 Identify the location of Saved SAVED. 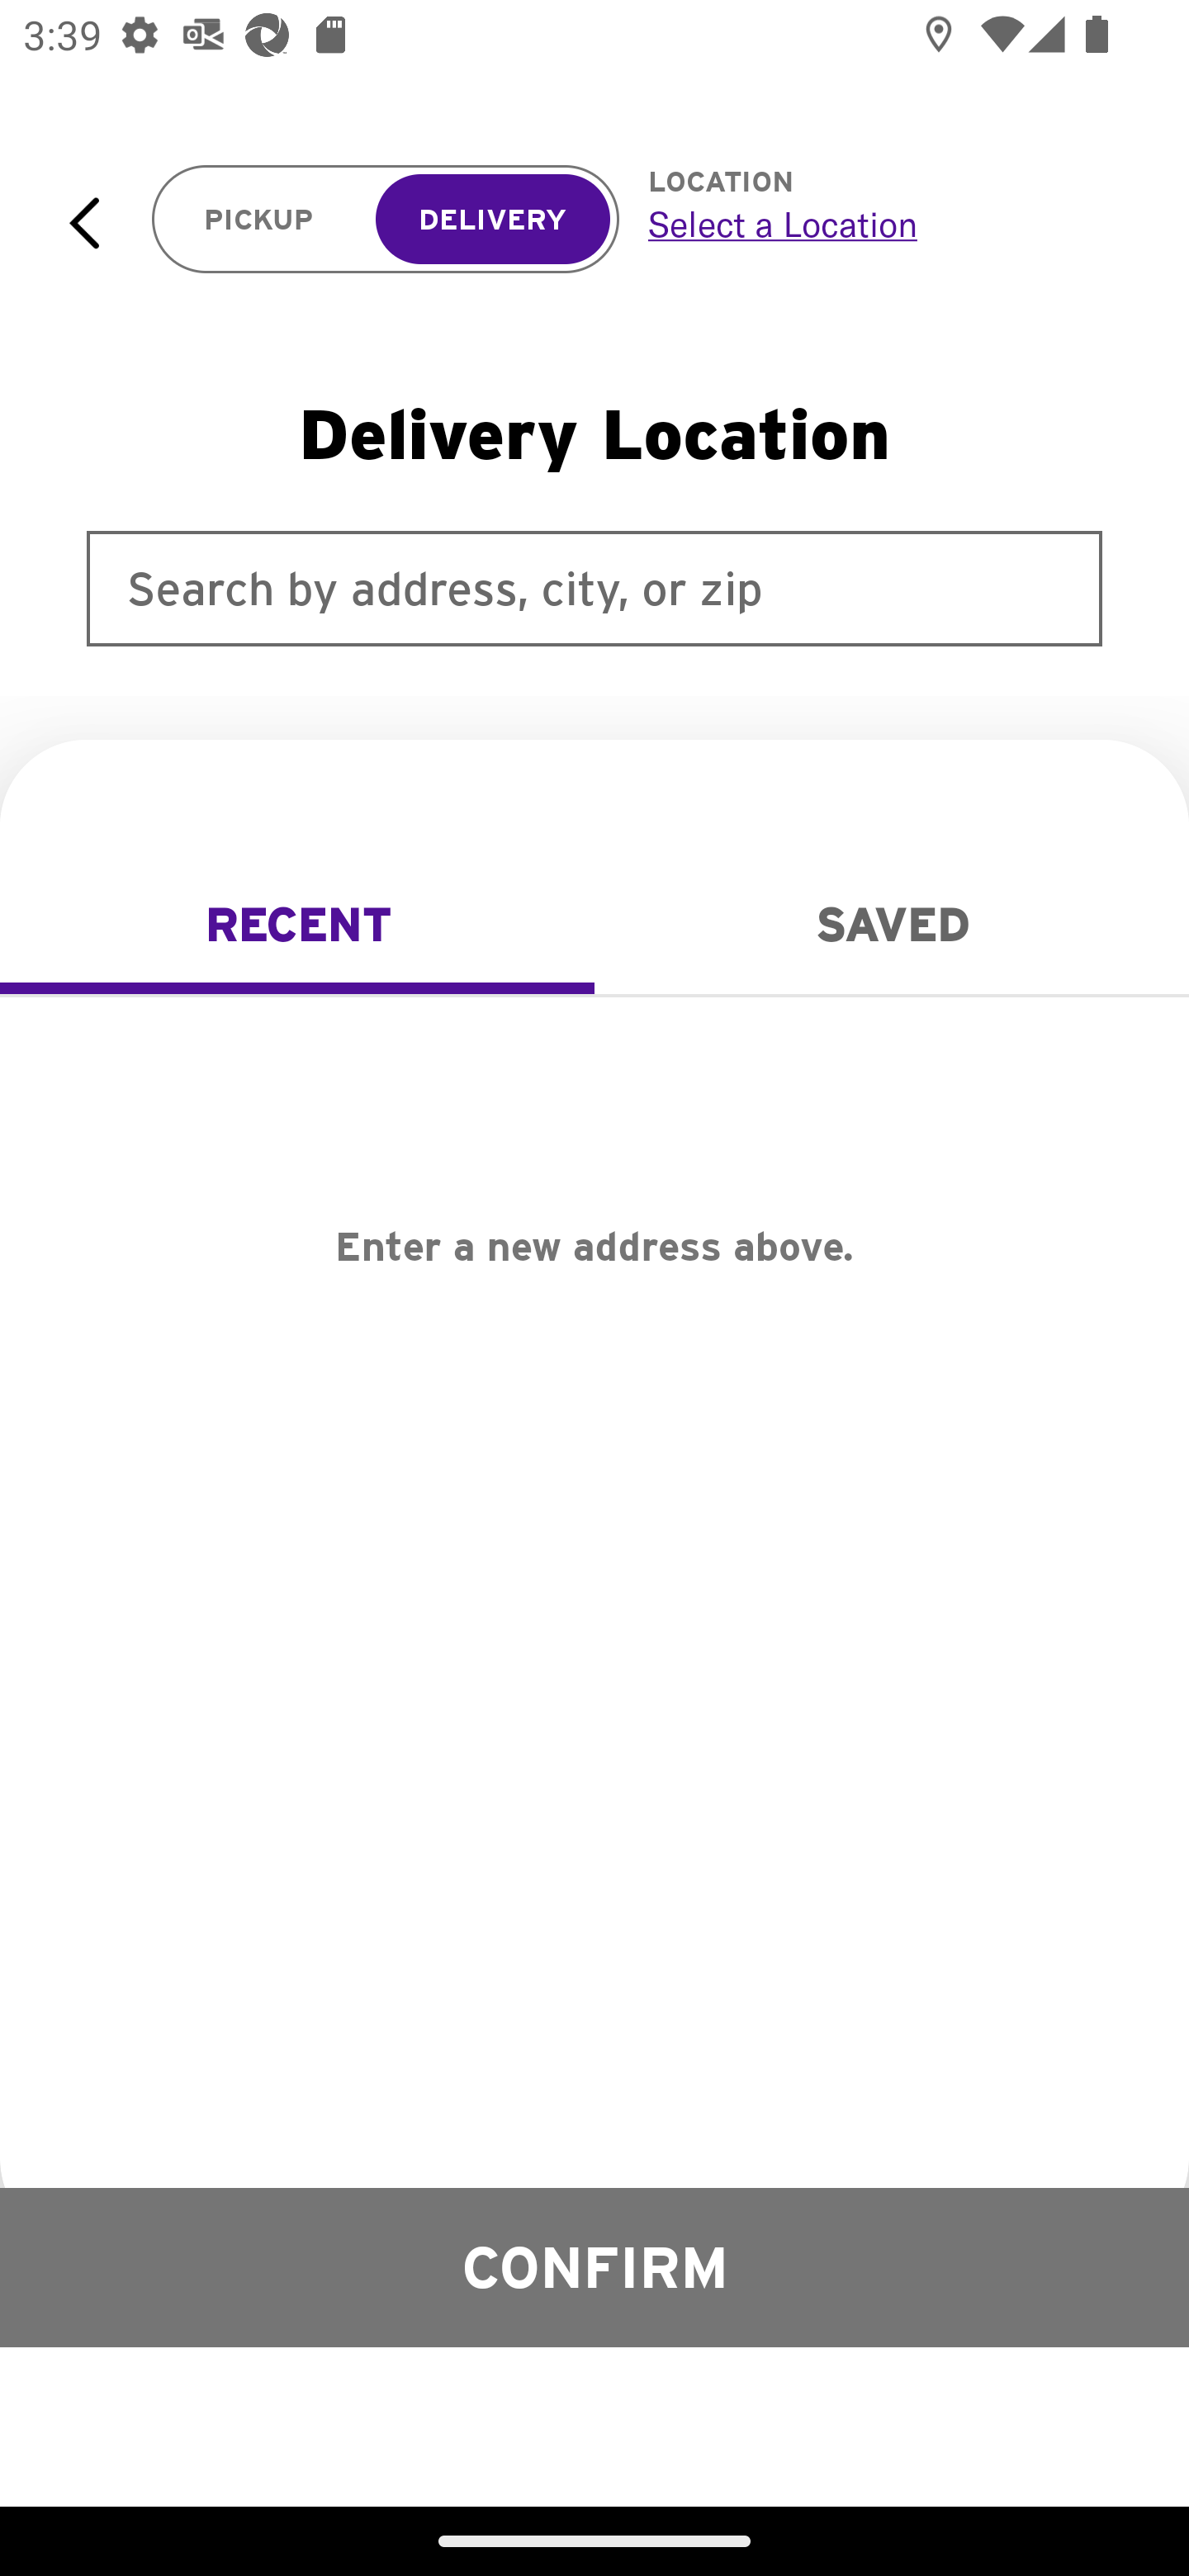
(892, 925).